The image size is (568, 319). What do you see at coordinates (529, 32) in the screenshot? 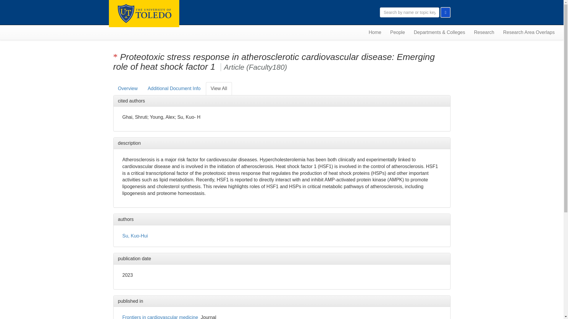
I see `Research Area Overlaps` at bounding box center [529, 32].